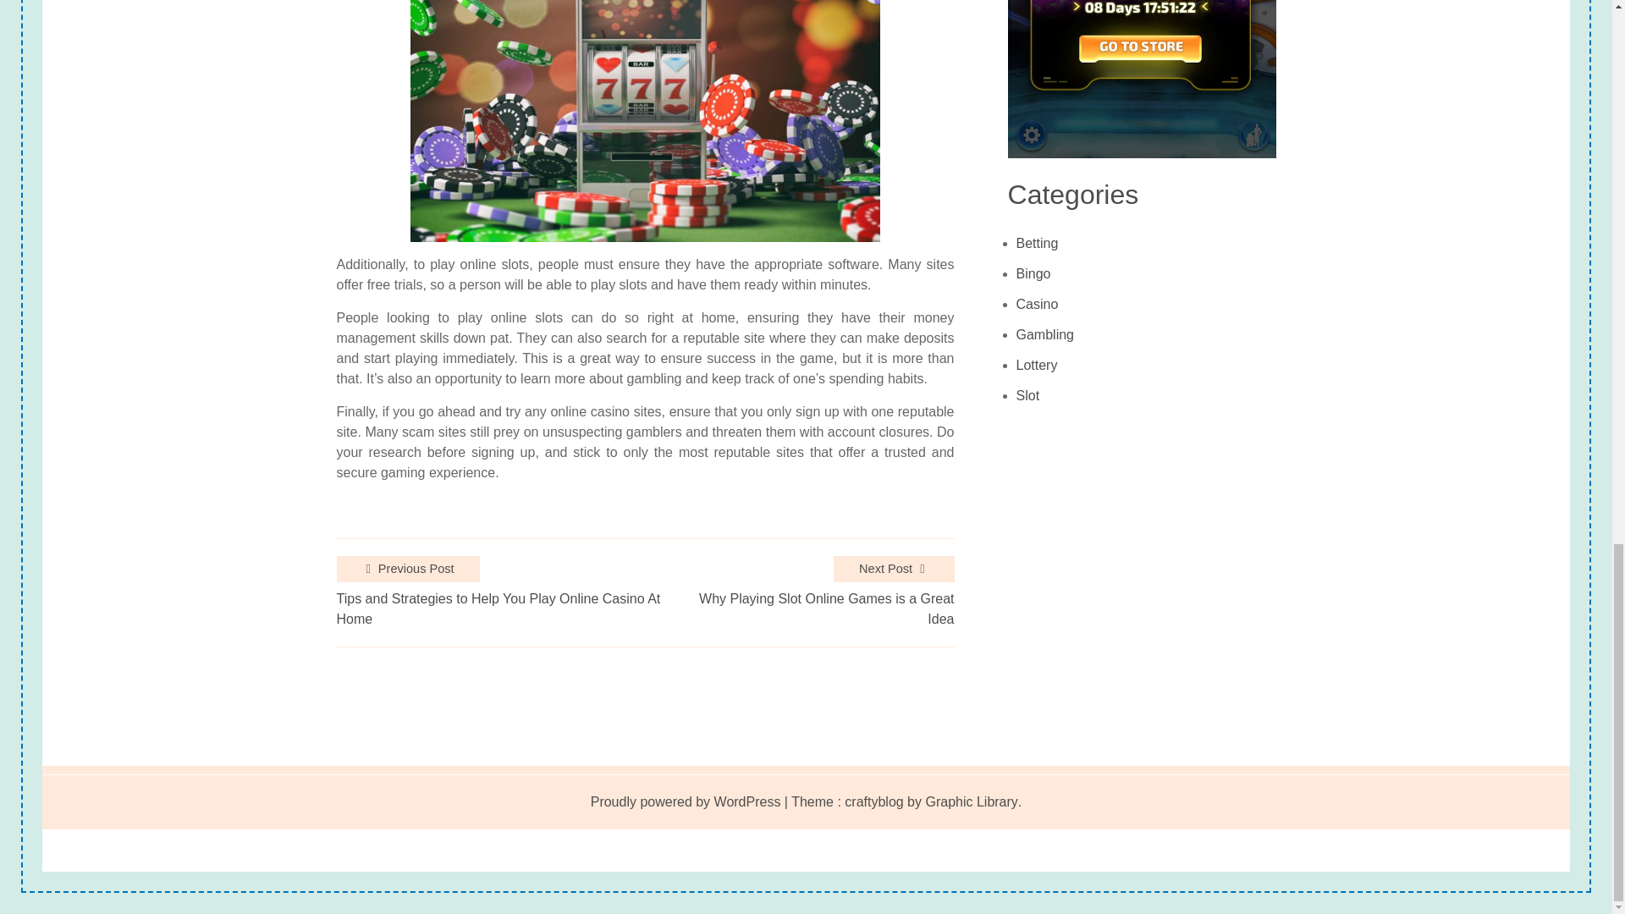  I want to click on Casino, so click(1038, 305).